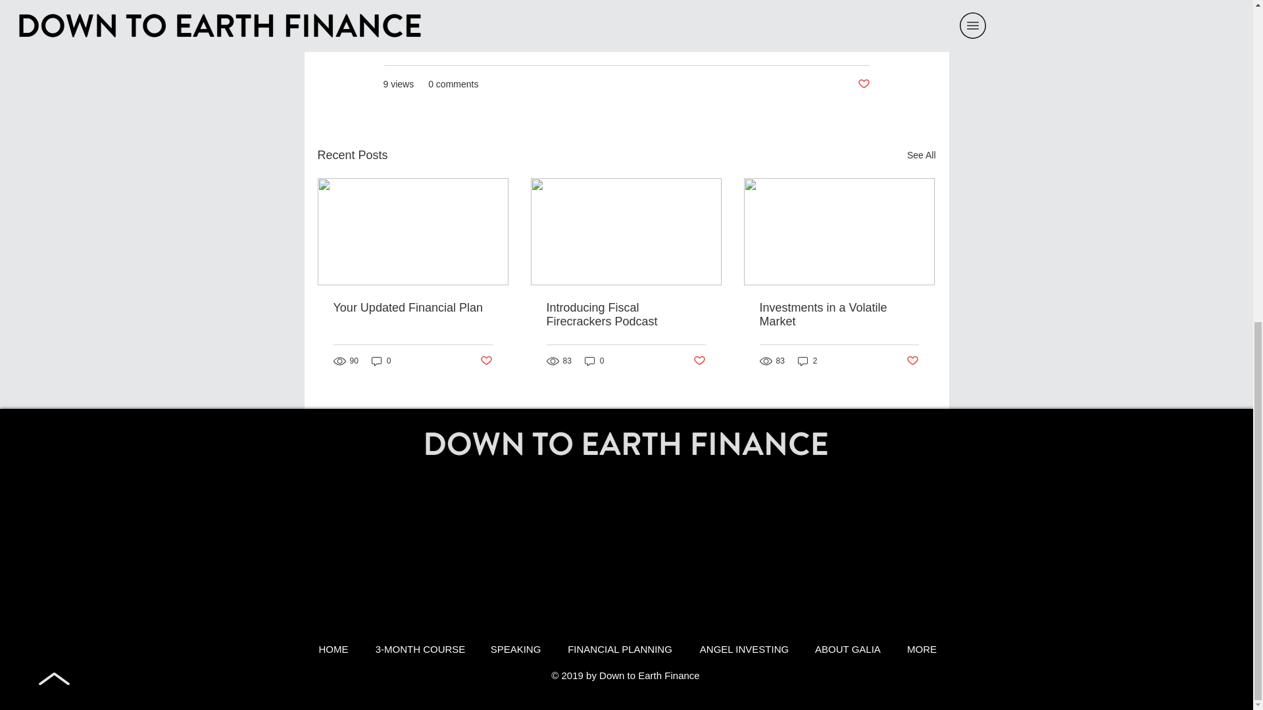 The width and height of the screenshot is (1263, 710). I want to click on Investments in a Volatile Market, so click(838, 314).